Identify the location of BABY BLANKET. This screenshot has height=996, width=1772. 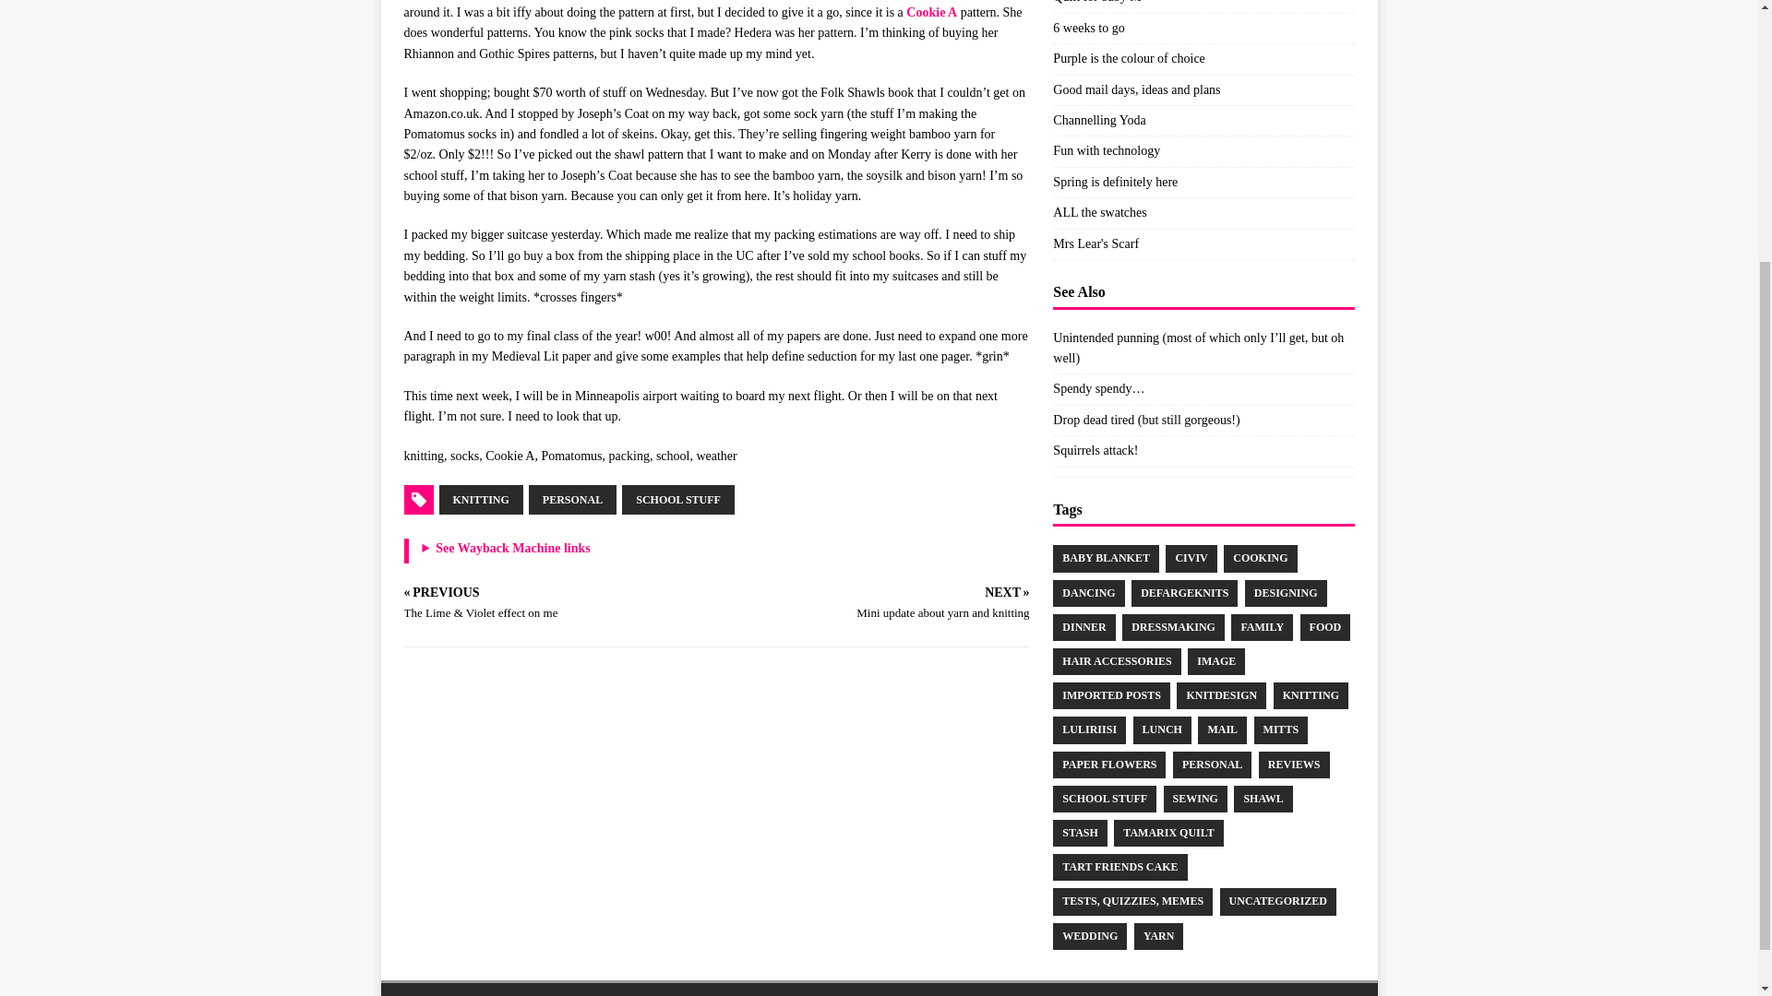
(1106, 557).